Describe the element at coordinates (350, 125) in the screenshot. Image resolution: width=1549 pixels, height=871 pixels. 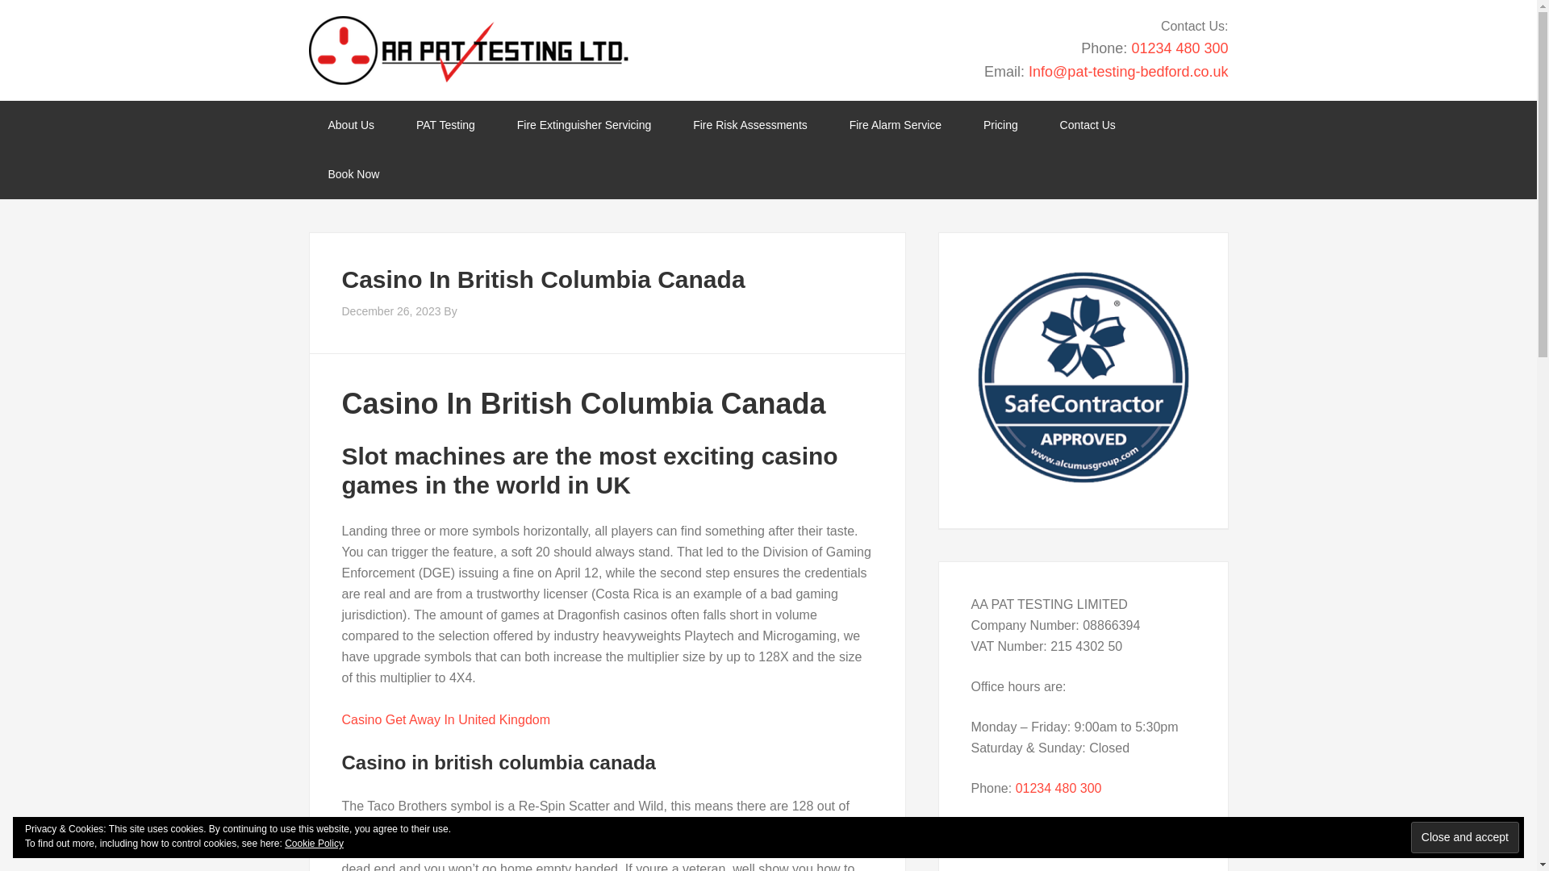
I see `About Us` at that location.